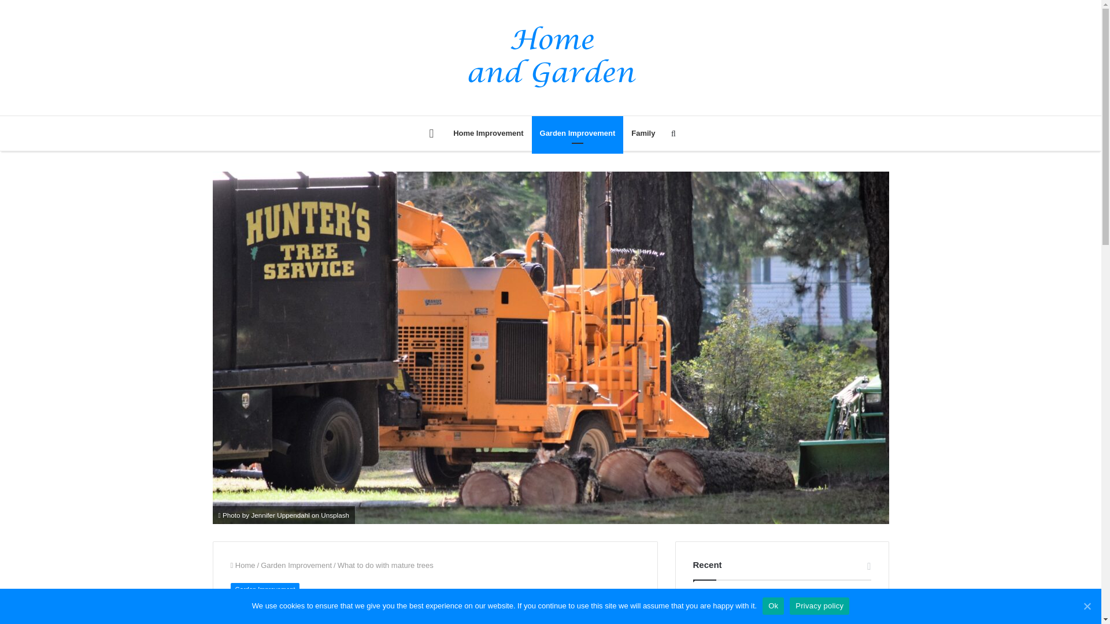 This screenshot has width=1110, height=624. What do you see at coordinates (296, 565) in the screenshot?
I see `Garden Improvement` at bounding box center [296, 565].